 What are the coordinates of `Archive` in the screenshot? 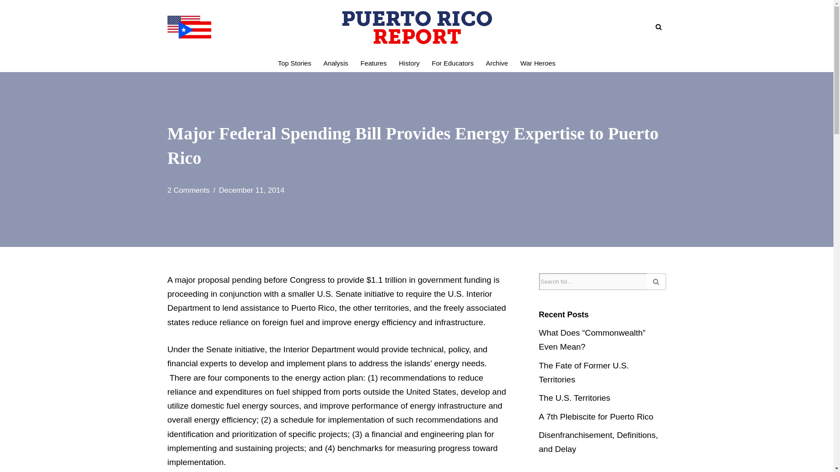 It's located at (497, 63).